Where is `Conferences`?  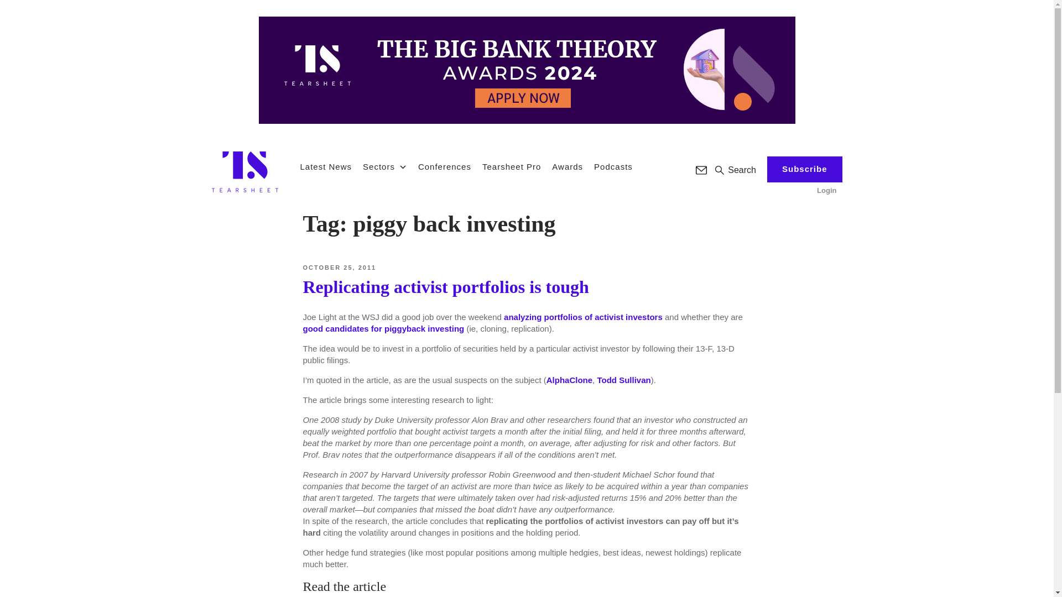 Conferences is located at coordinates (445, 167).